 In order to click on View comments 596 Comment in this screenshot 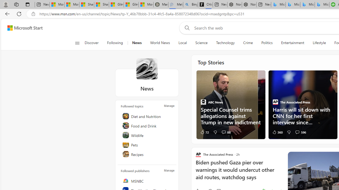, I will do `click(297, 132)`.